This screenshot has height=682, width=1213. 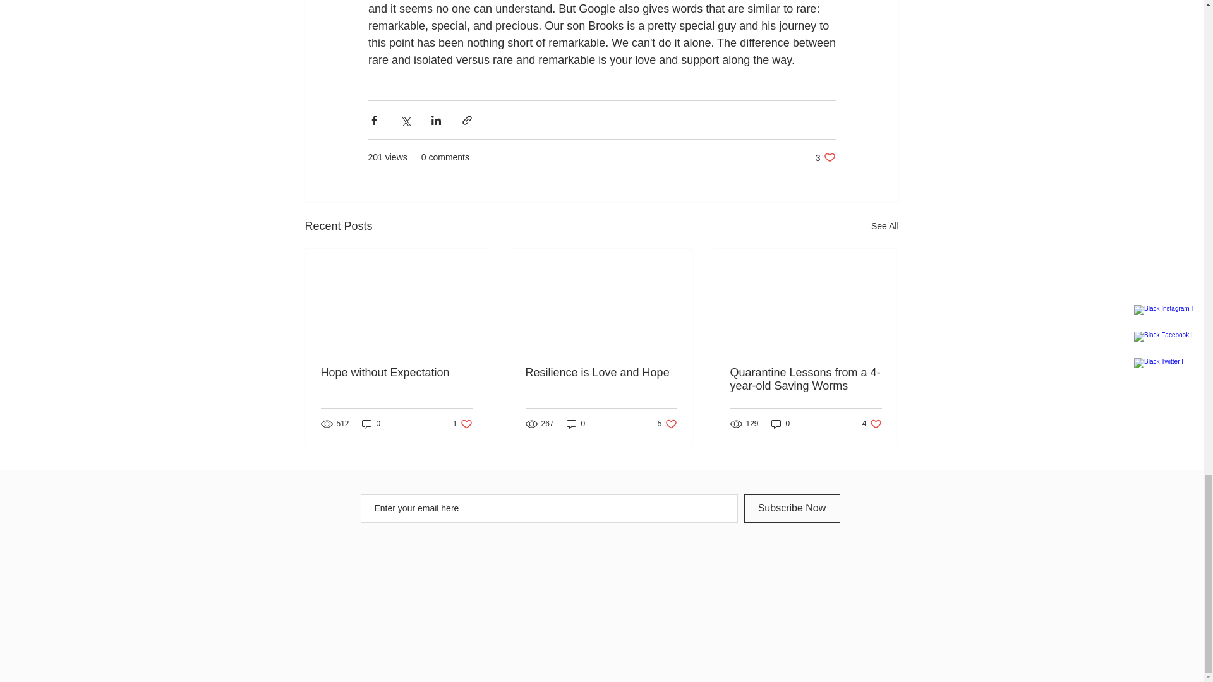 What do you see at coordinates (576, 423) in the screenshot?
I see `Resilience is Love and Hope` at bounding box center [576, 423].